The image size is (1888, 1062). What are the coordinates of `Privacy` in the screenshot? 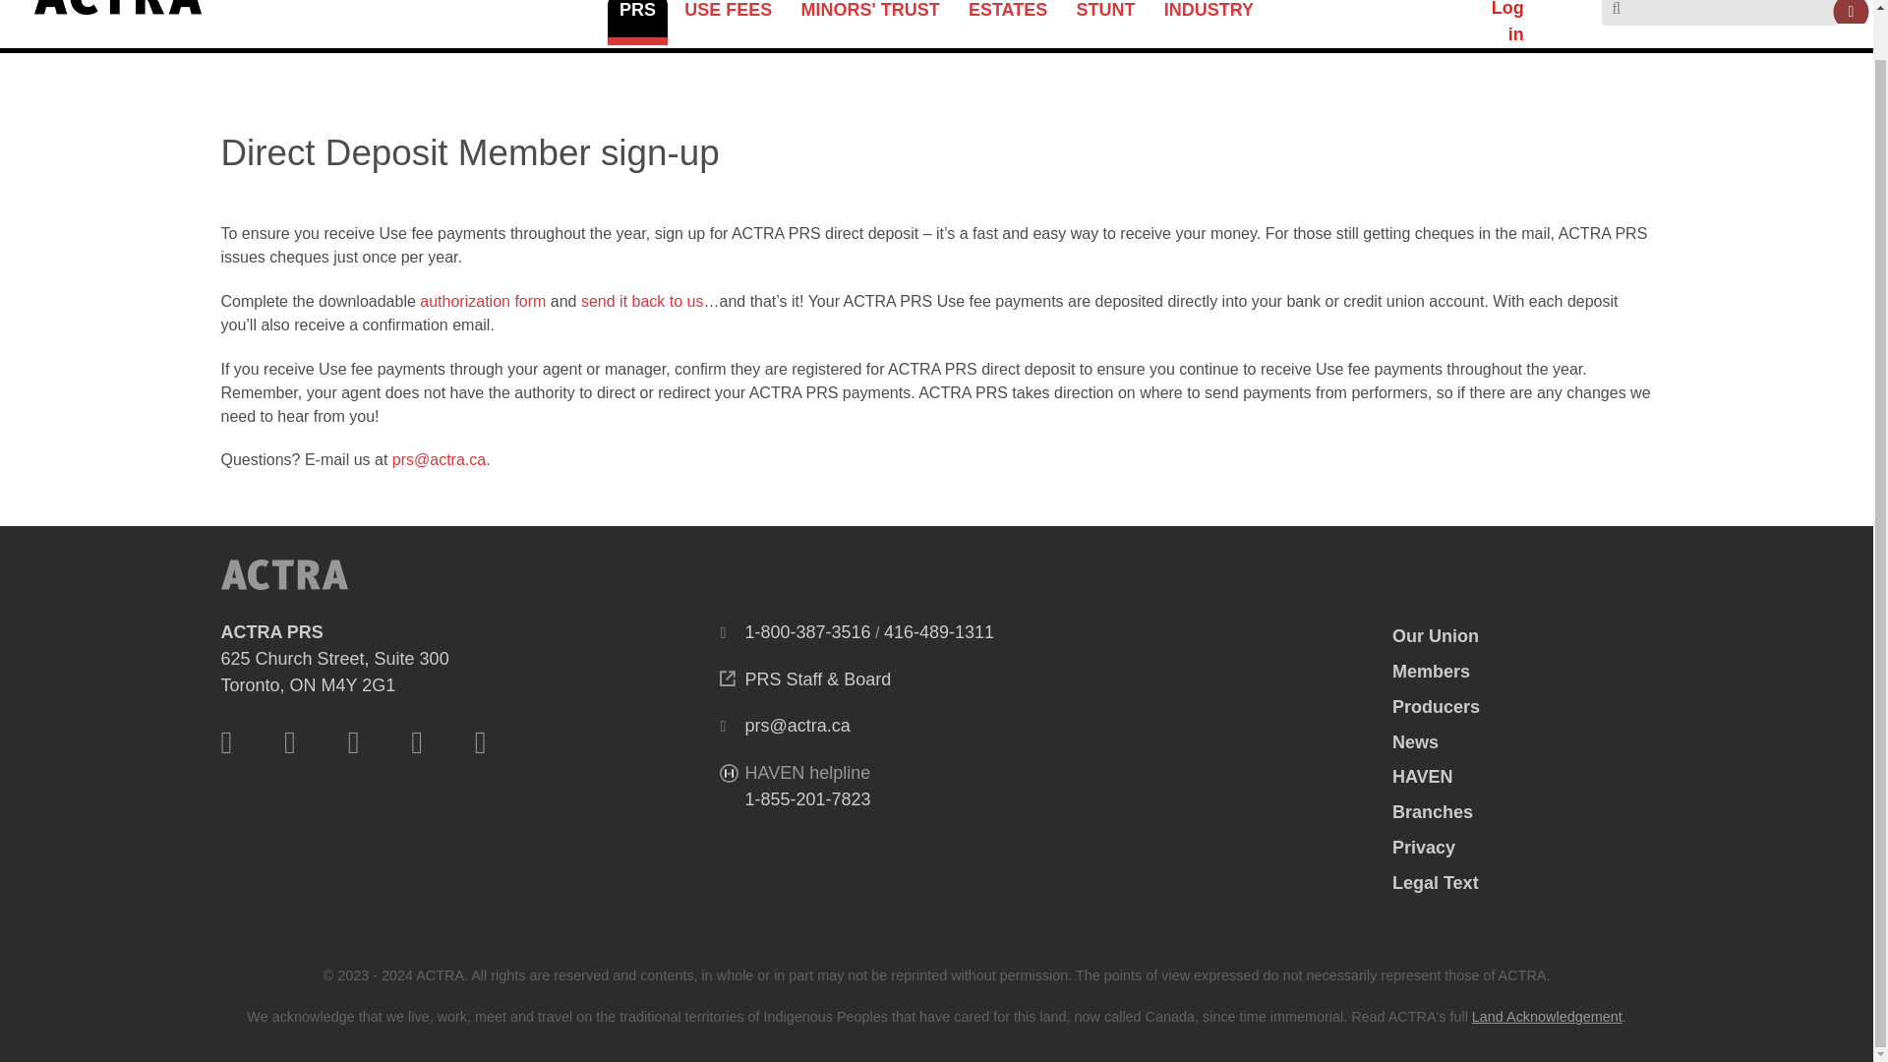 It's located at (1432, 812).